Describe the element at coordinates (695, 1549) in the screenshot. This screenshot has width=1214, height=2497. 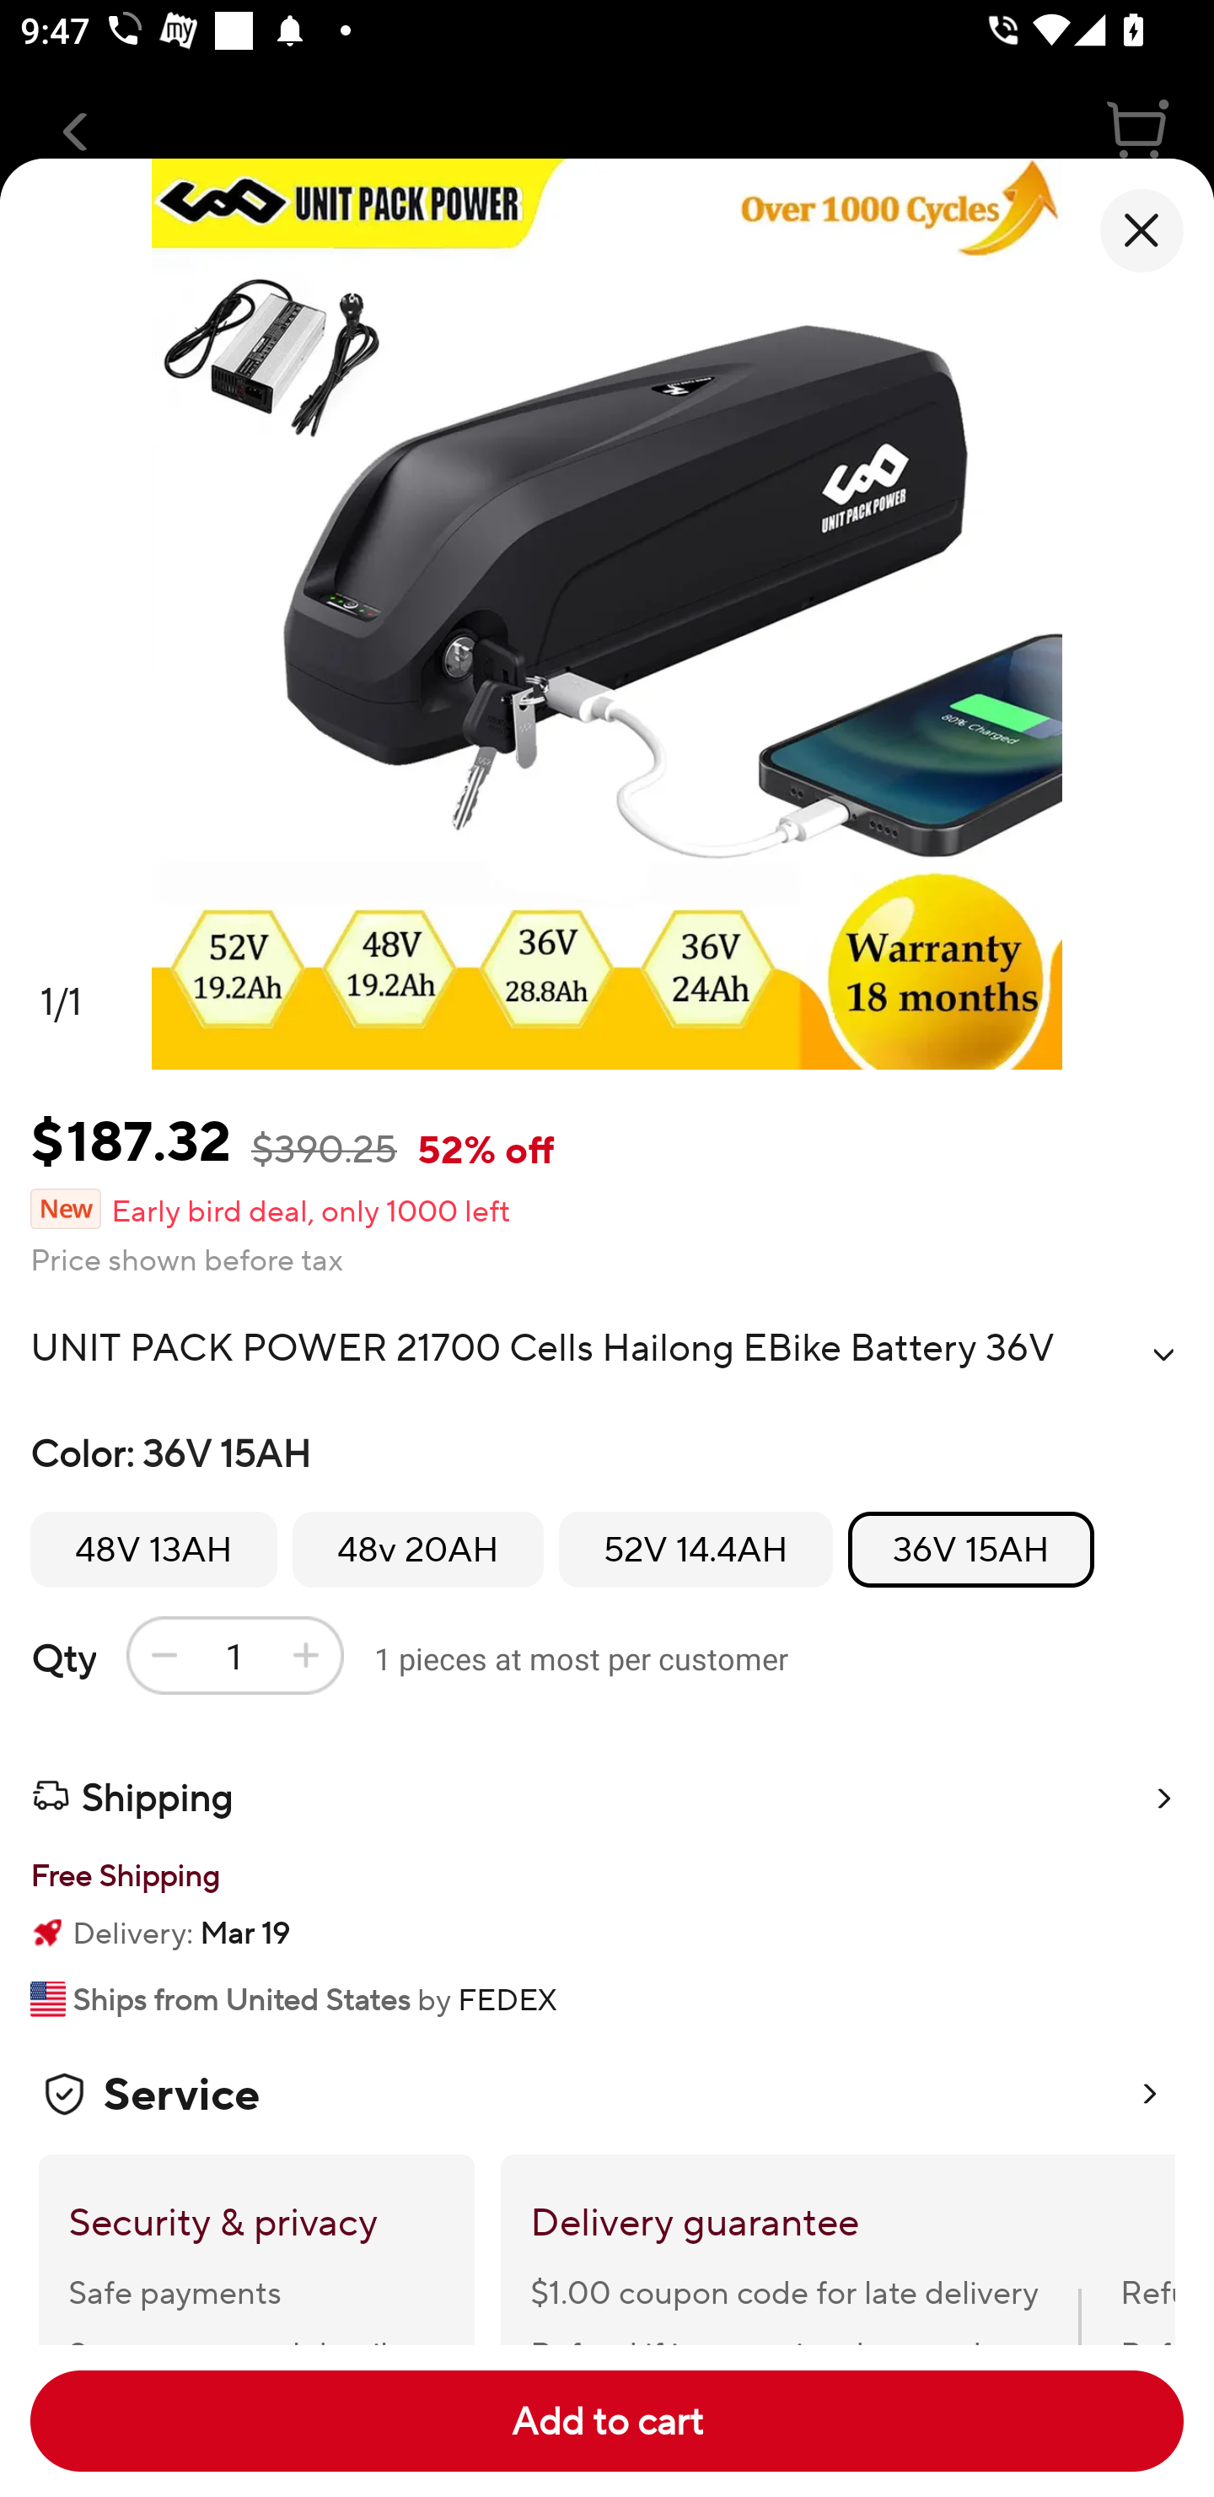
I see `52V 14.4AH` at that location.